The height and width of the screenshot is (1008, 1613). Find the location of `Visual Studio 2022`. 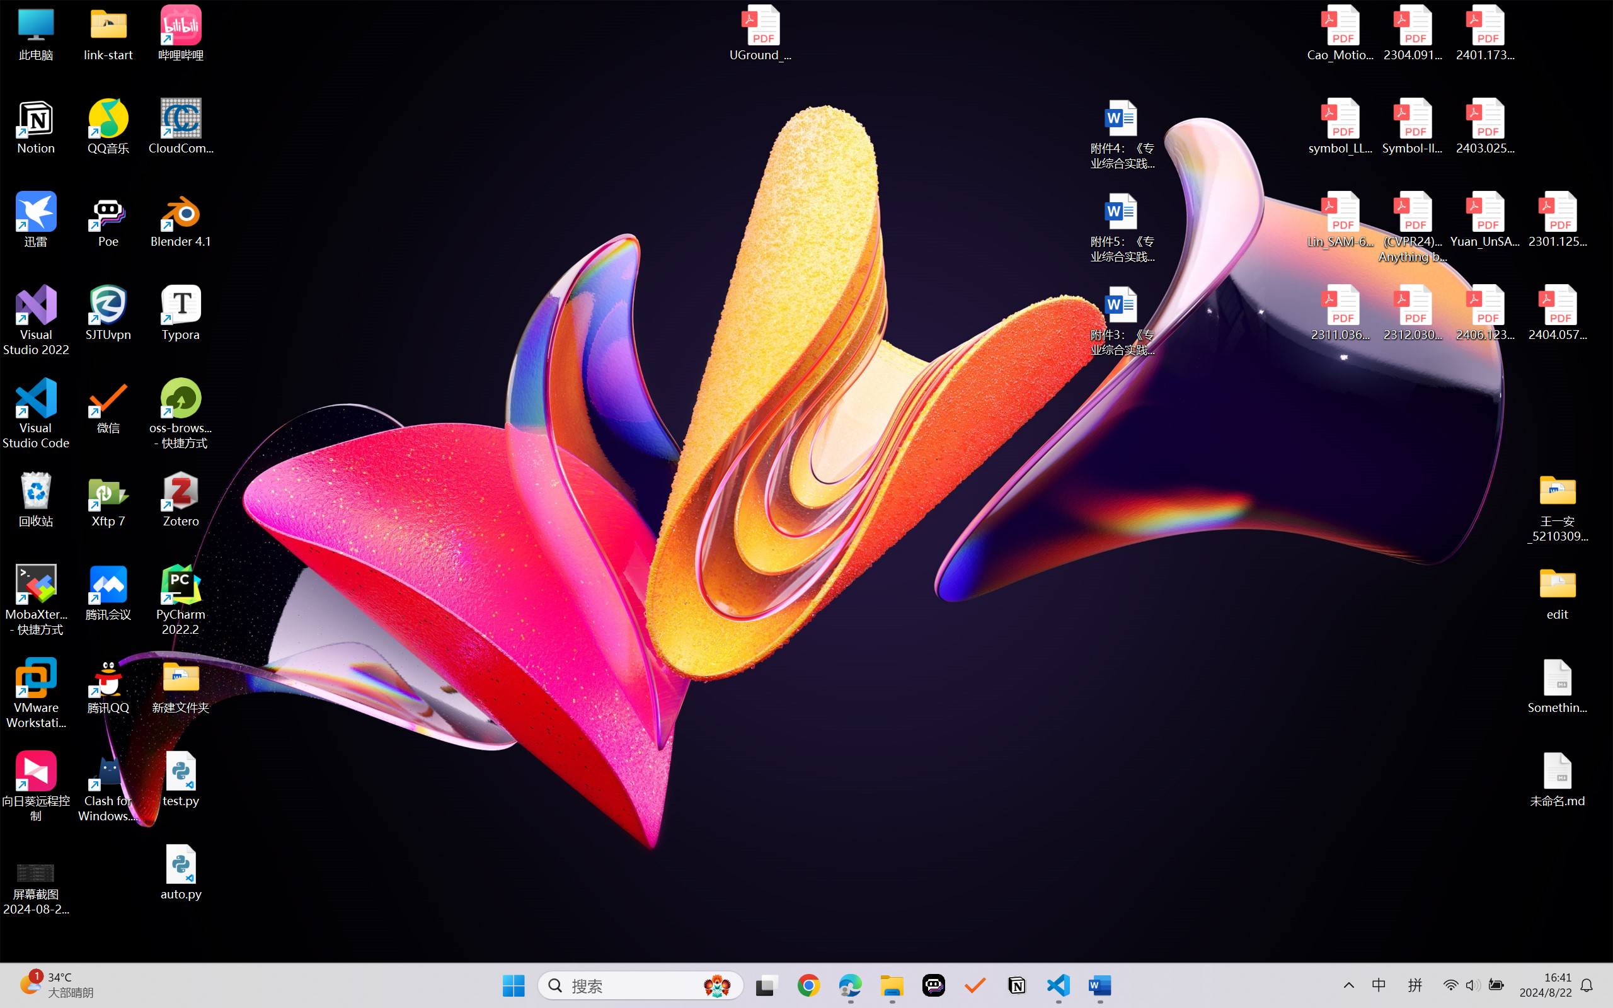

Visual Studio 2022 is located at coordinates (37, 321).